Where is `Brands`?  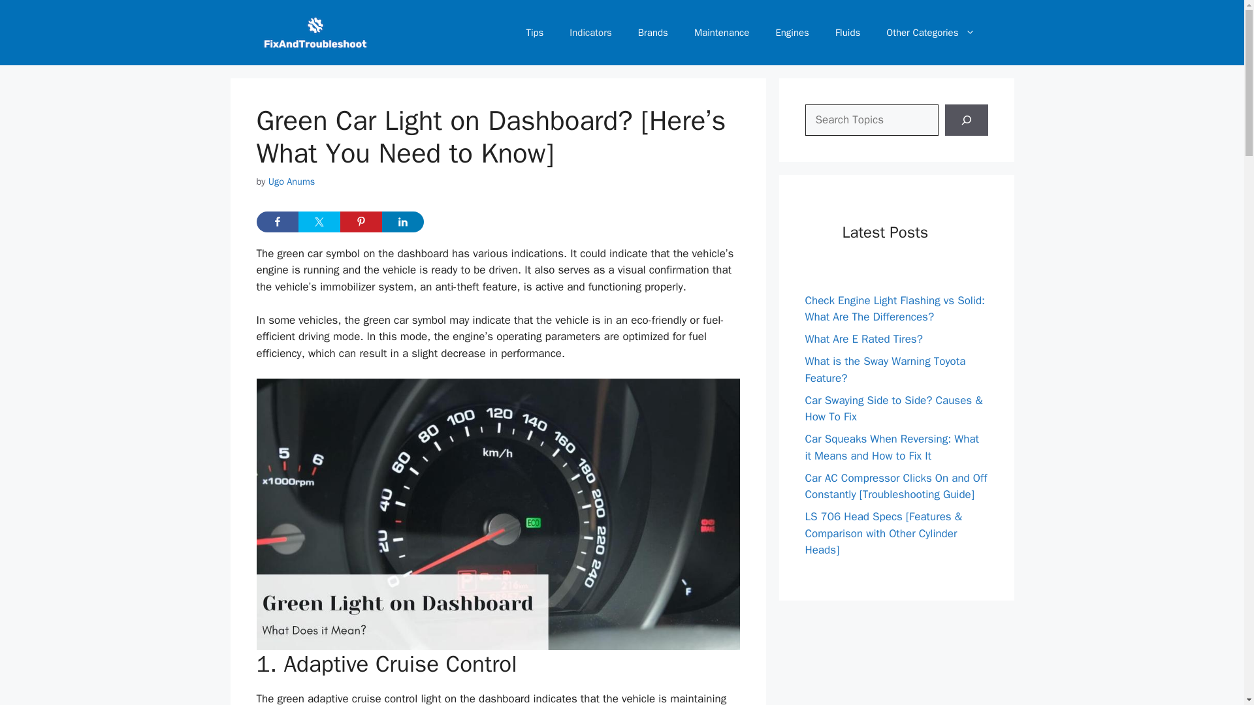
Brands is located at coordinates (652, 33).